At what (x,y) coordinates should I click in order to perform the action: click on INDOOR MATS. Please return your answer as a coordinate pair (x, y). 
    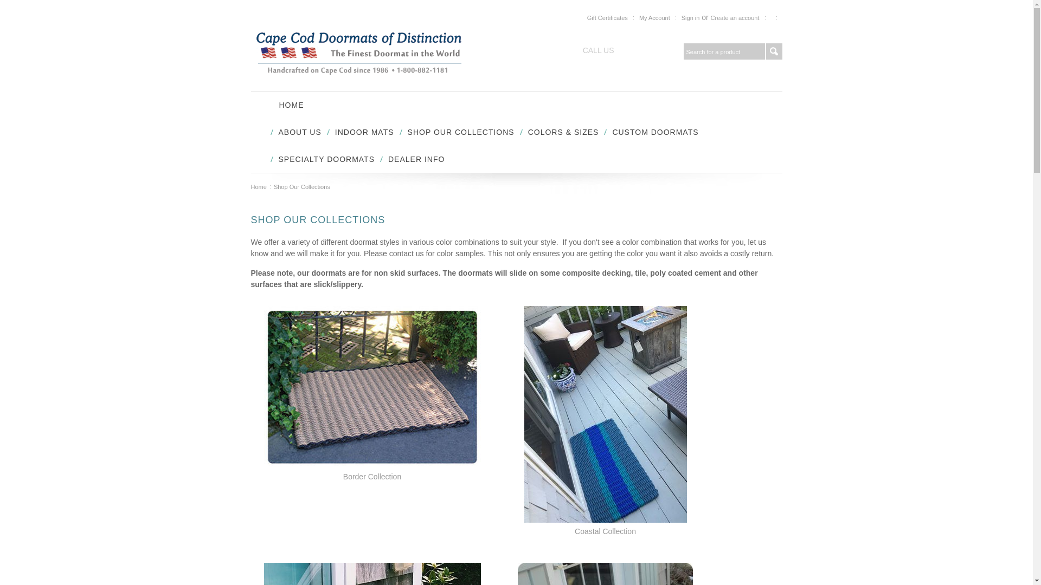
    Looking at the image, I should click on (364, 132).